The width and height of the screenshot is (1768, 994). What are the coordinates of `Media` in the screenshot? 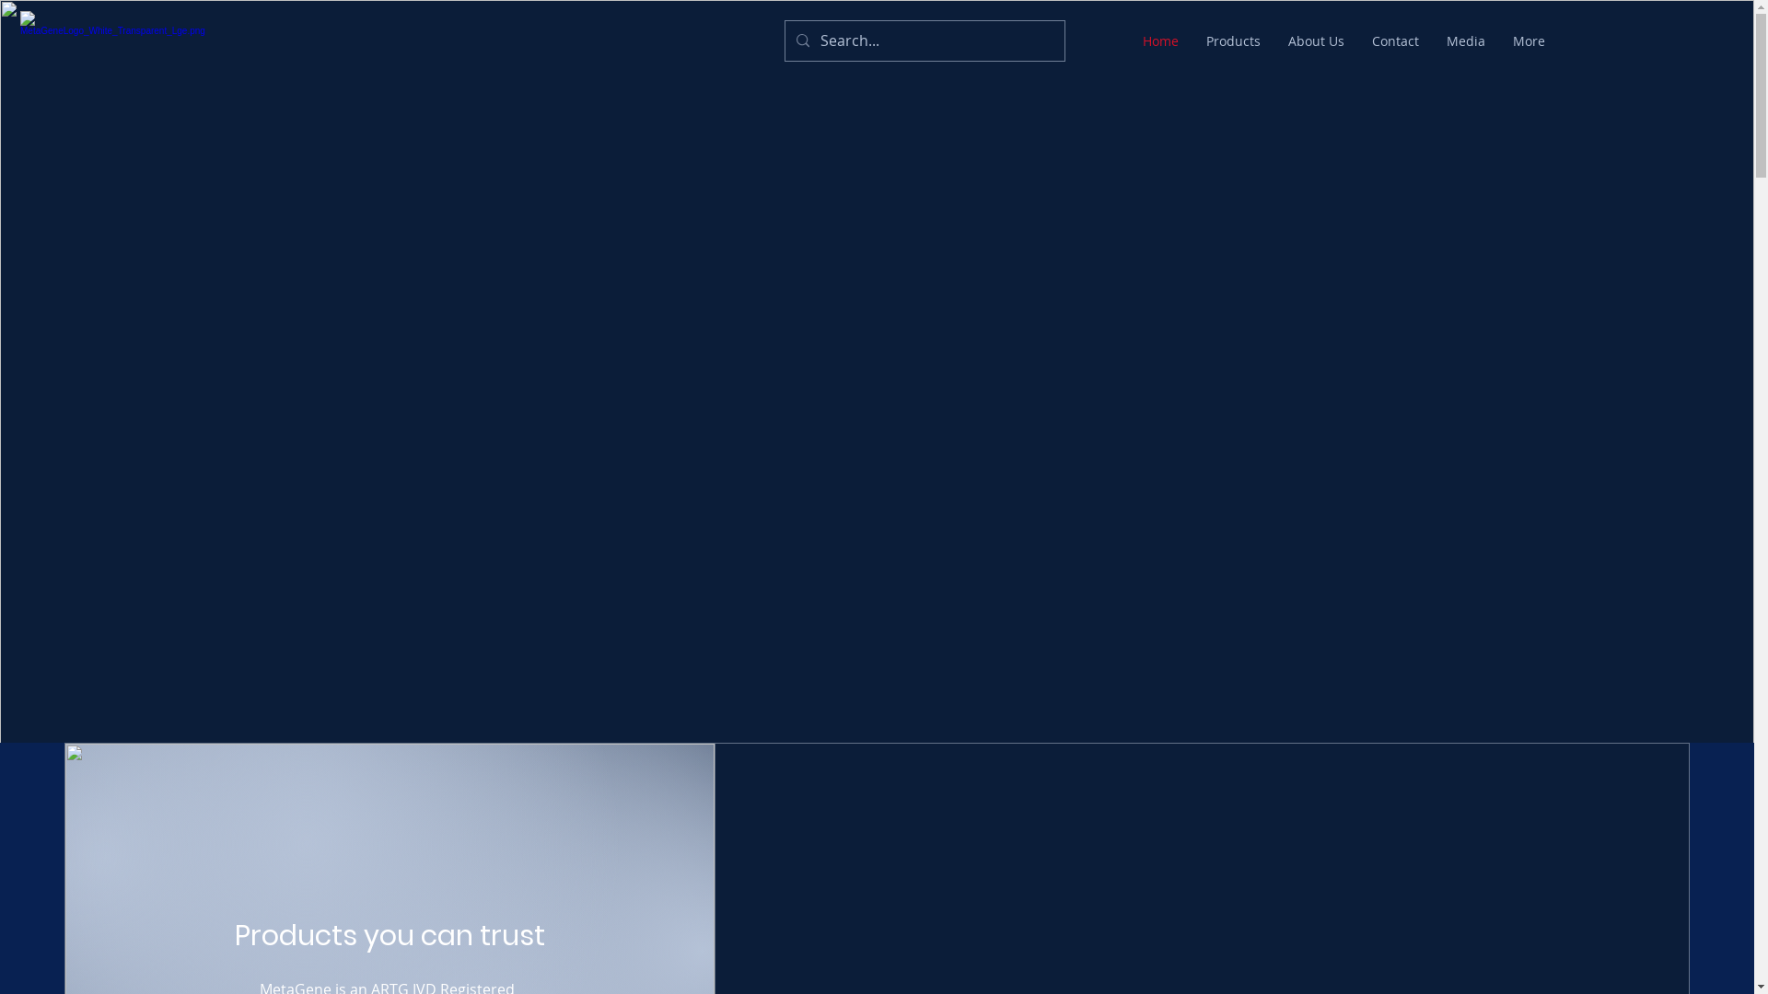 It's located at (1466, 41).